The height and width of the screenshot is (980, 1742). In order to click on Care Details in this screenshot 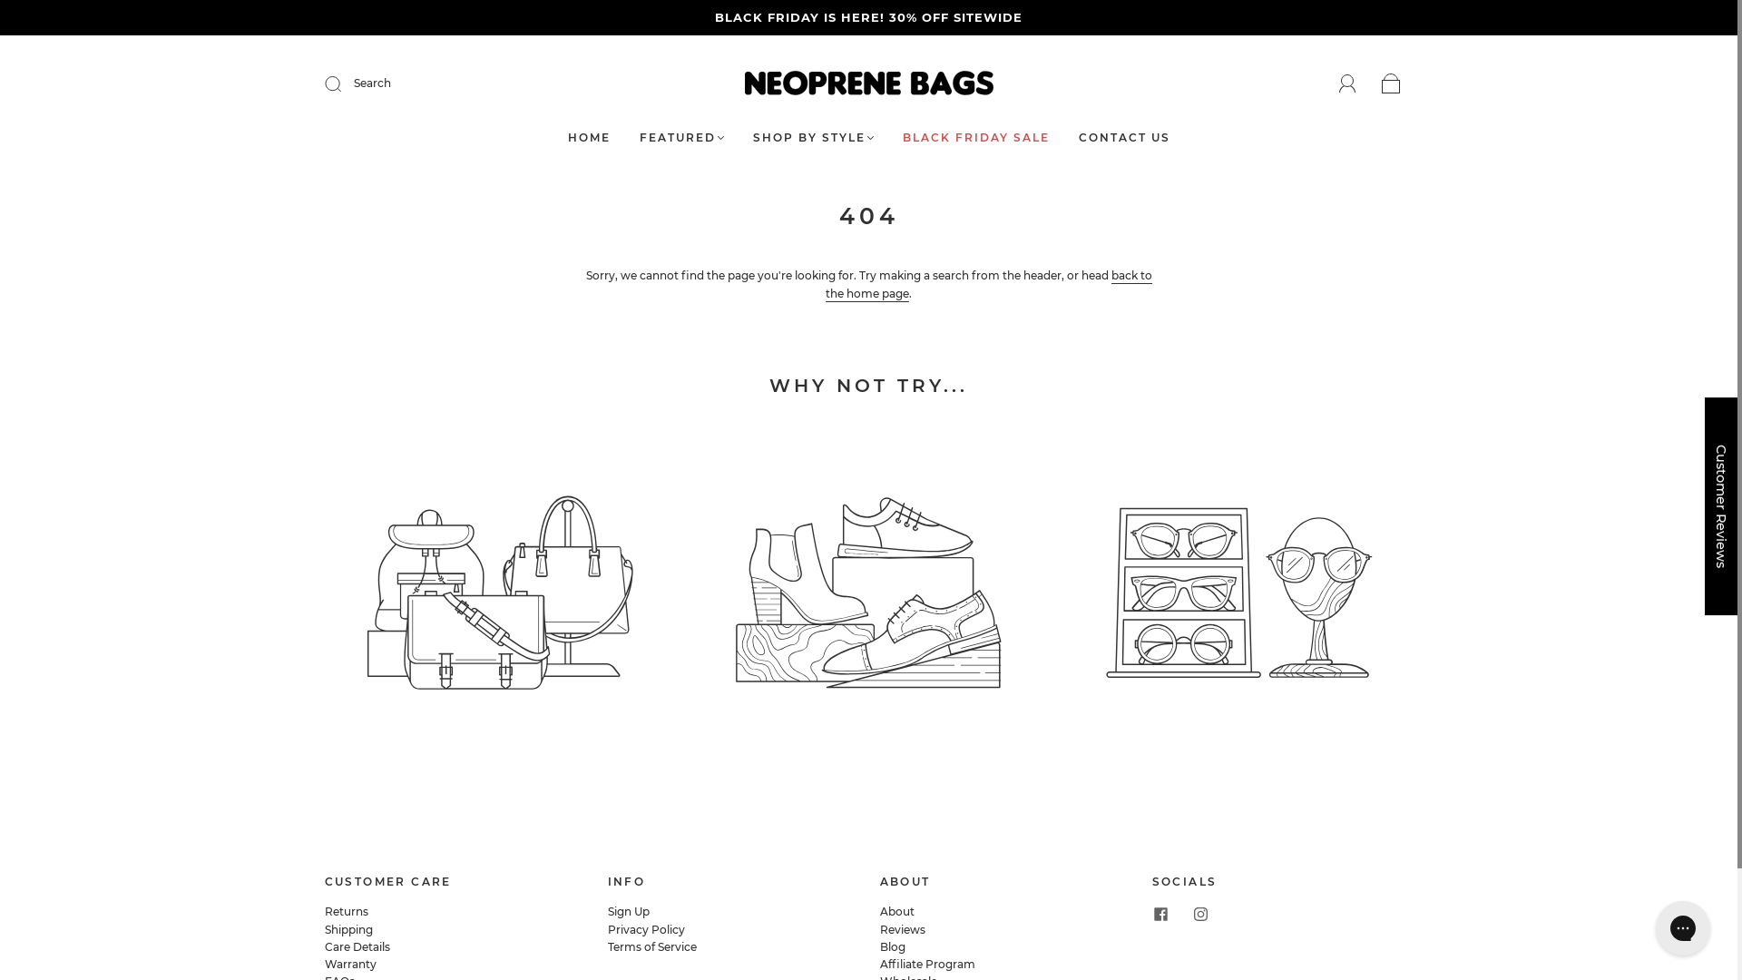, I will do `click(357, 947)`.